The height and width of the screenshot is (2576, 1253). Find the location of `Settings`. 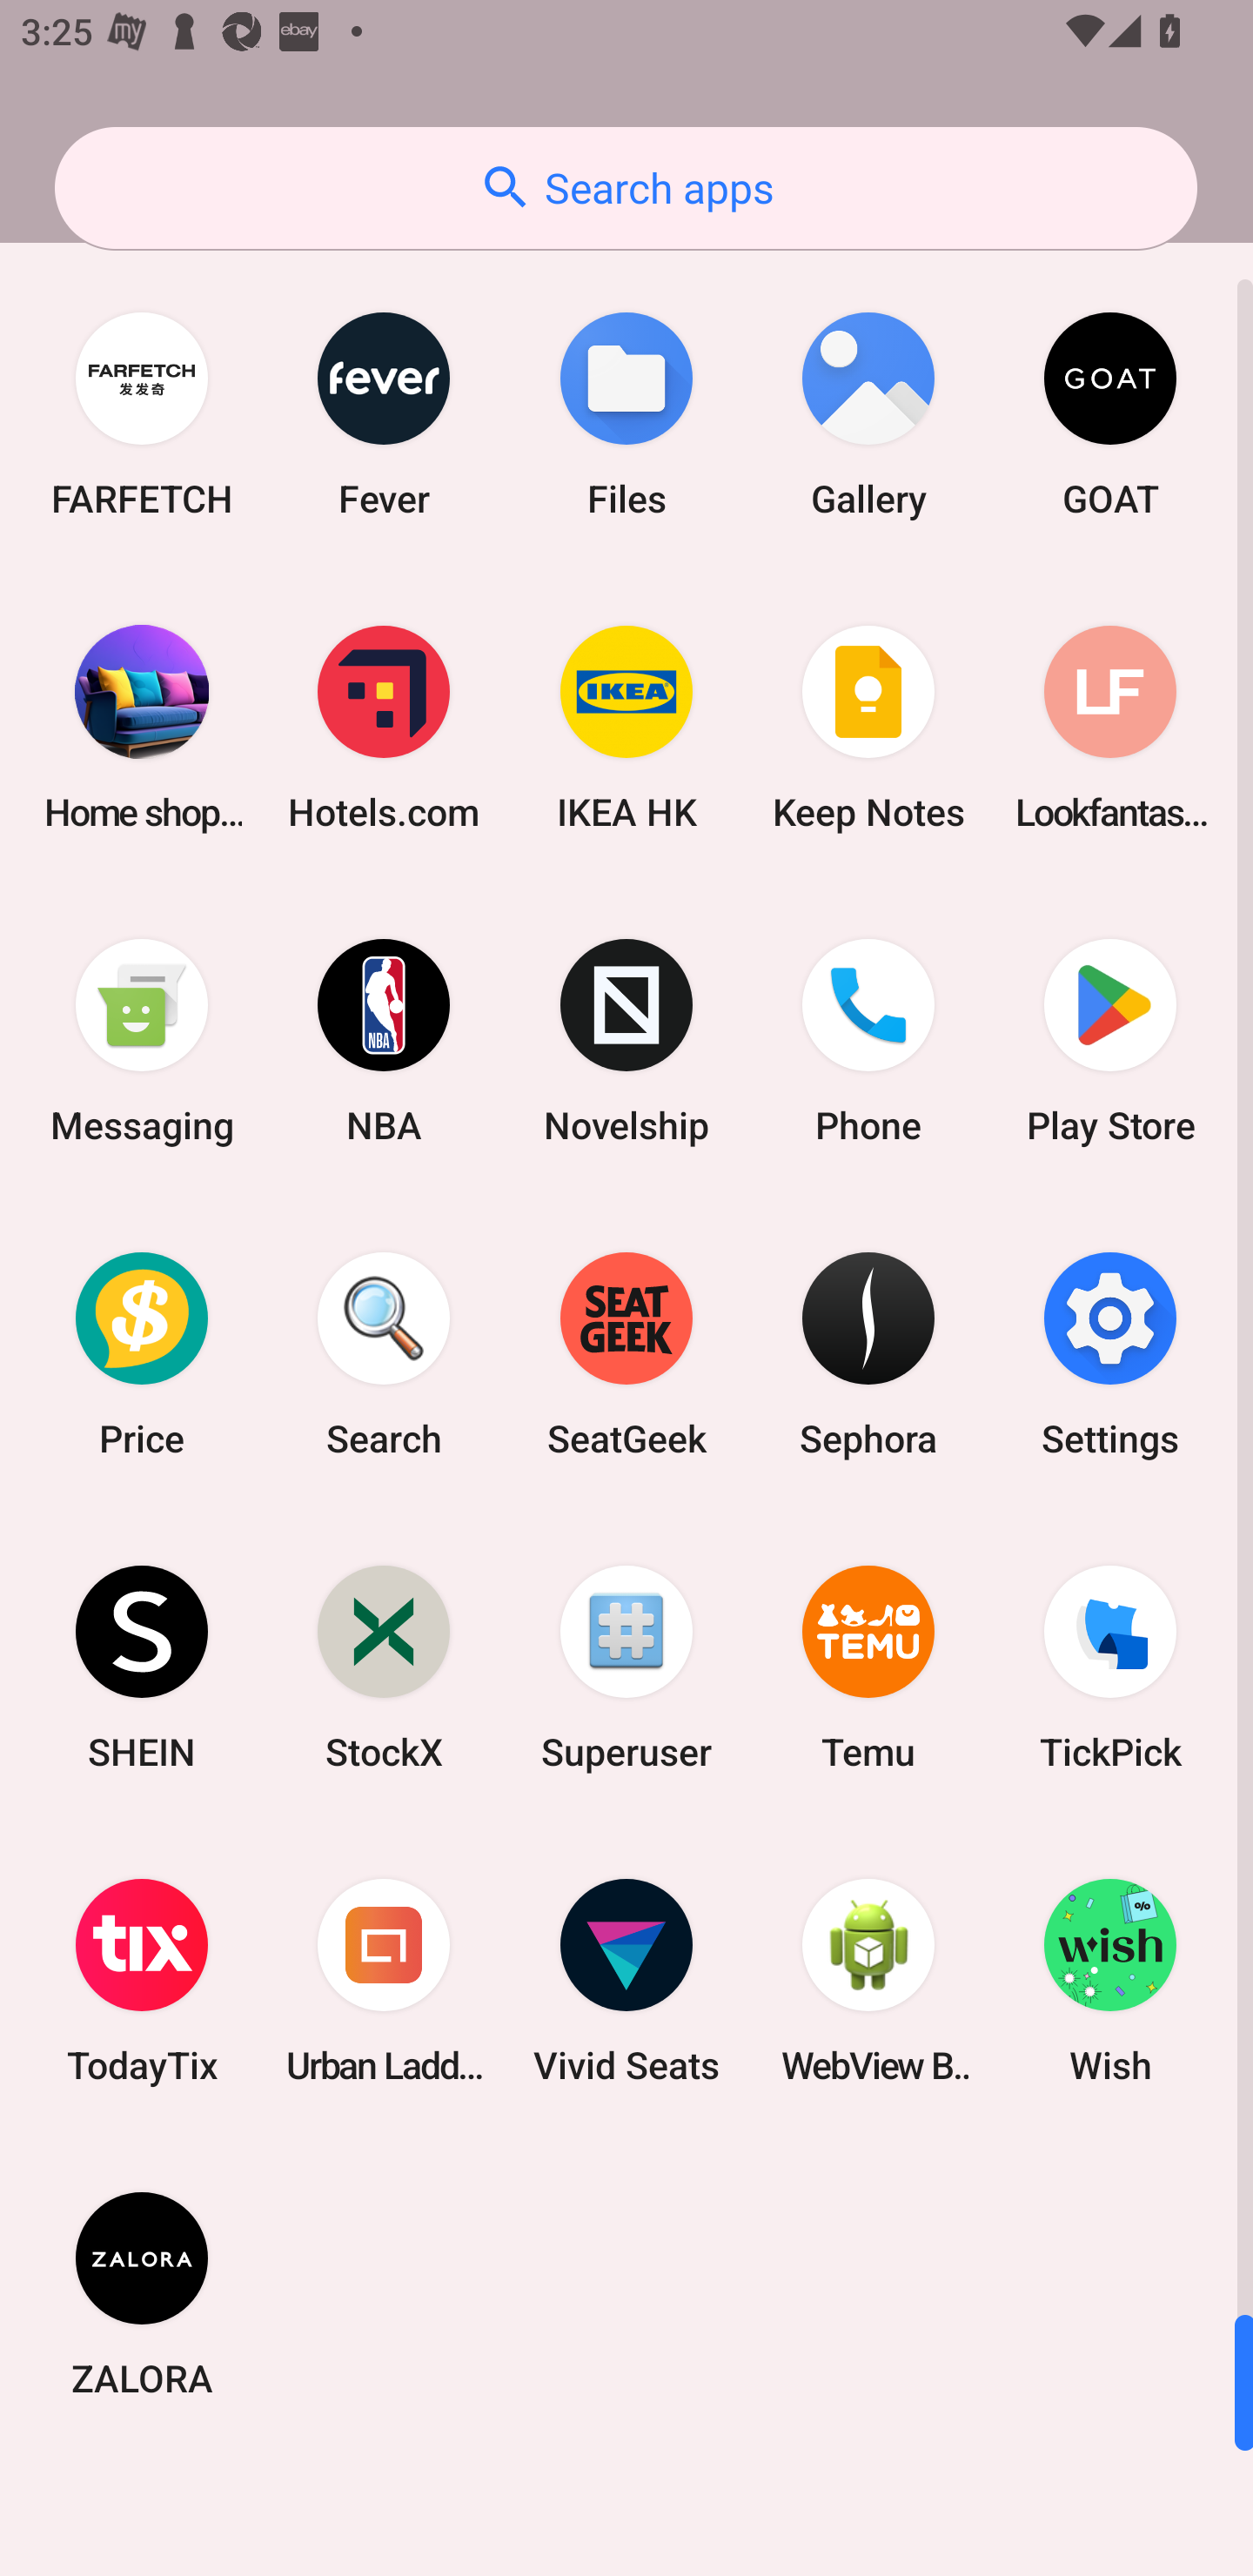

Settings is located at coordinates (1110, 1353).